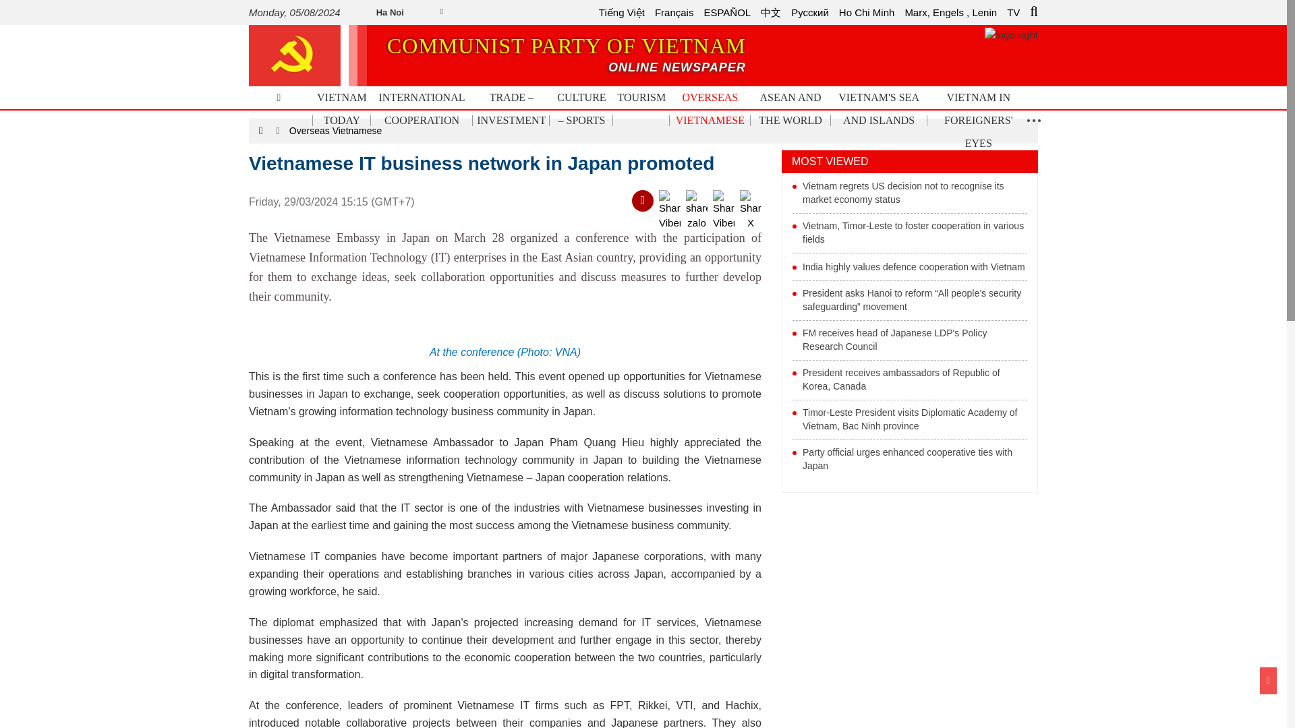 This screenshot has width=1295, height=728. What do you see at coordinates (950, 12) in the screenshot?
I see `Marx, Engels , Lenin` at bounding box center [950, 12].